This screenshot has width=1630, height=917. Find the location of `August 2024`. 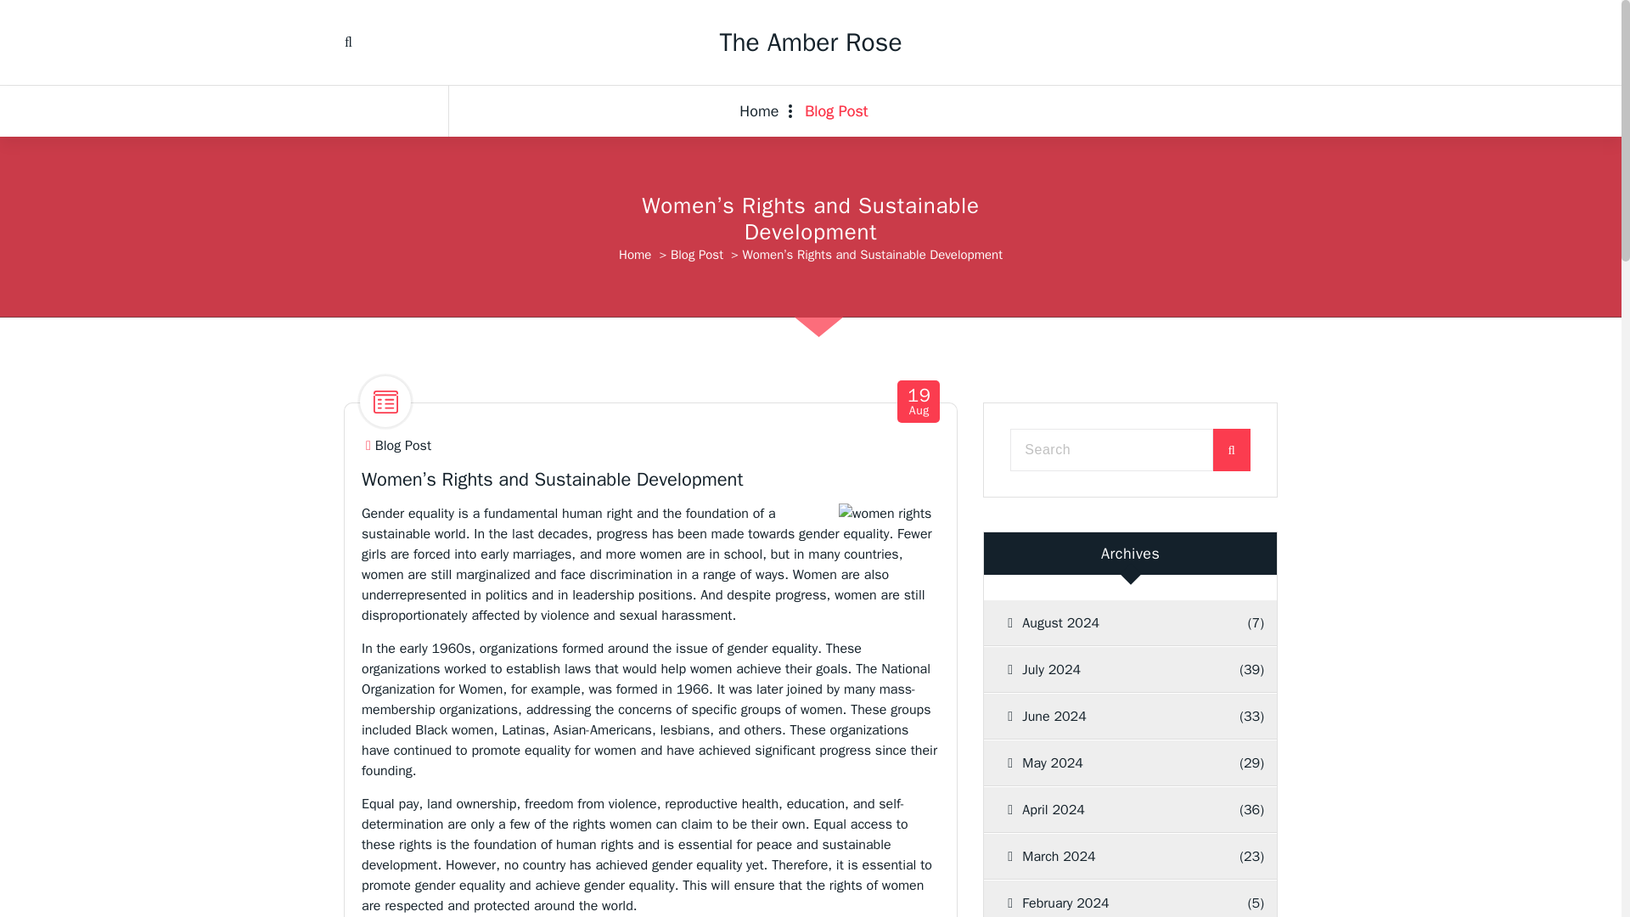

August 2024 is located at coordinates (1114, 623).